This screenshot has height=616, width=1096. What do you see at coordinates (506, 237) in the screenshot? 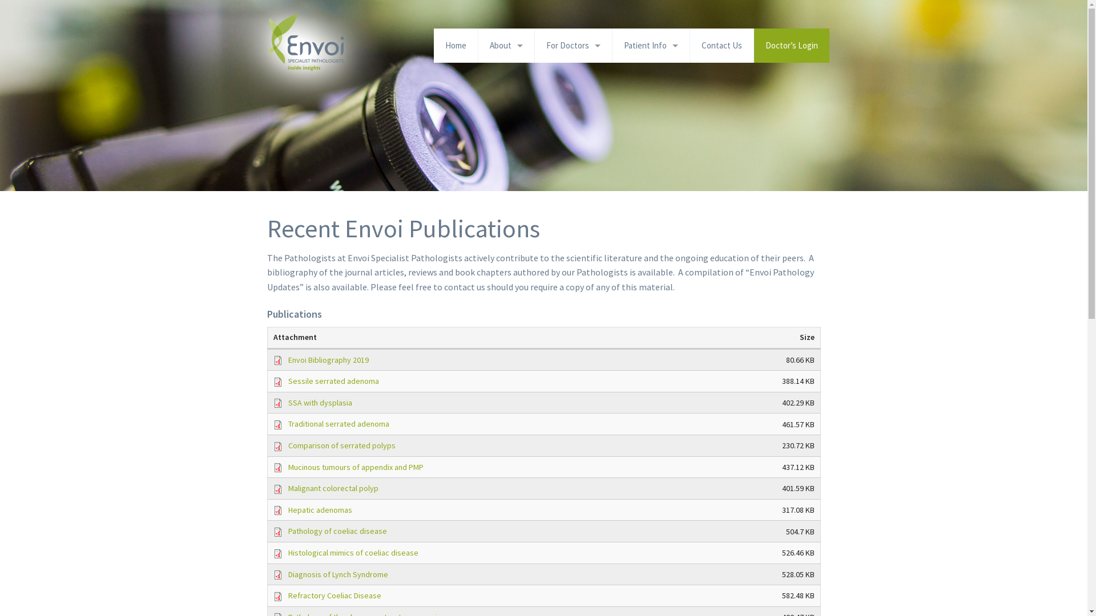
I see `Prof Andrew Clouston` at bounding box center [506, 237].